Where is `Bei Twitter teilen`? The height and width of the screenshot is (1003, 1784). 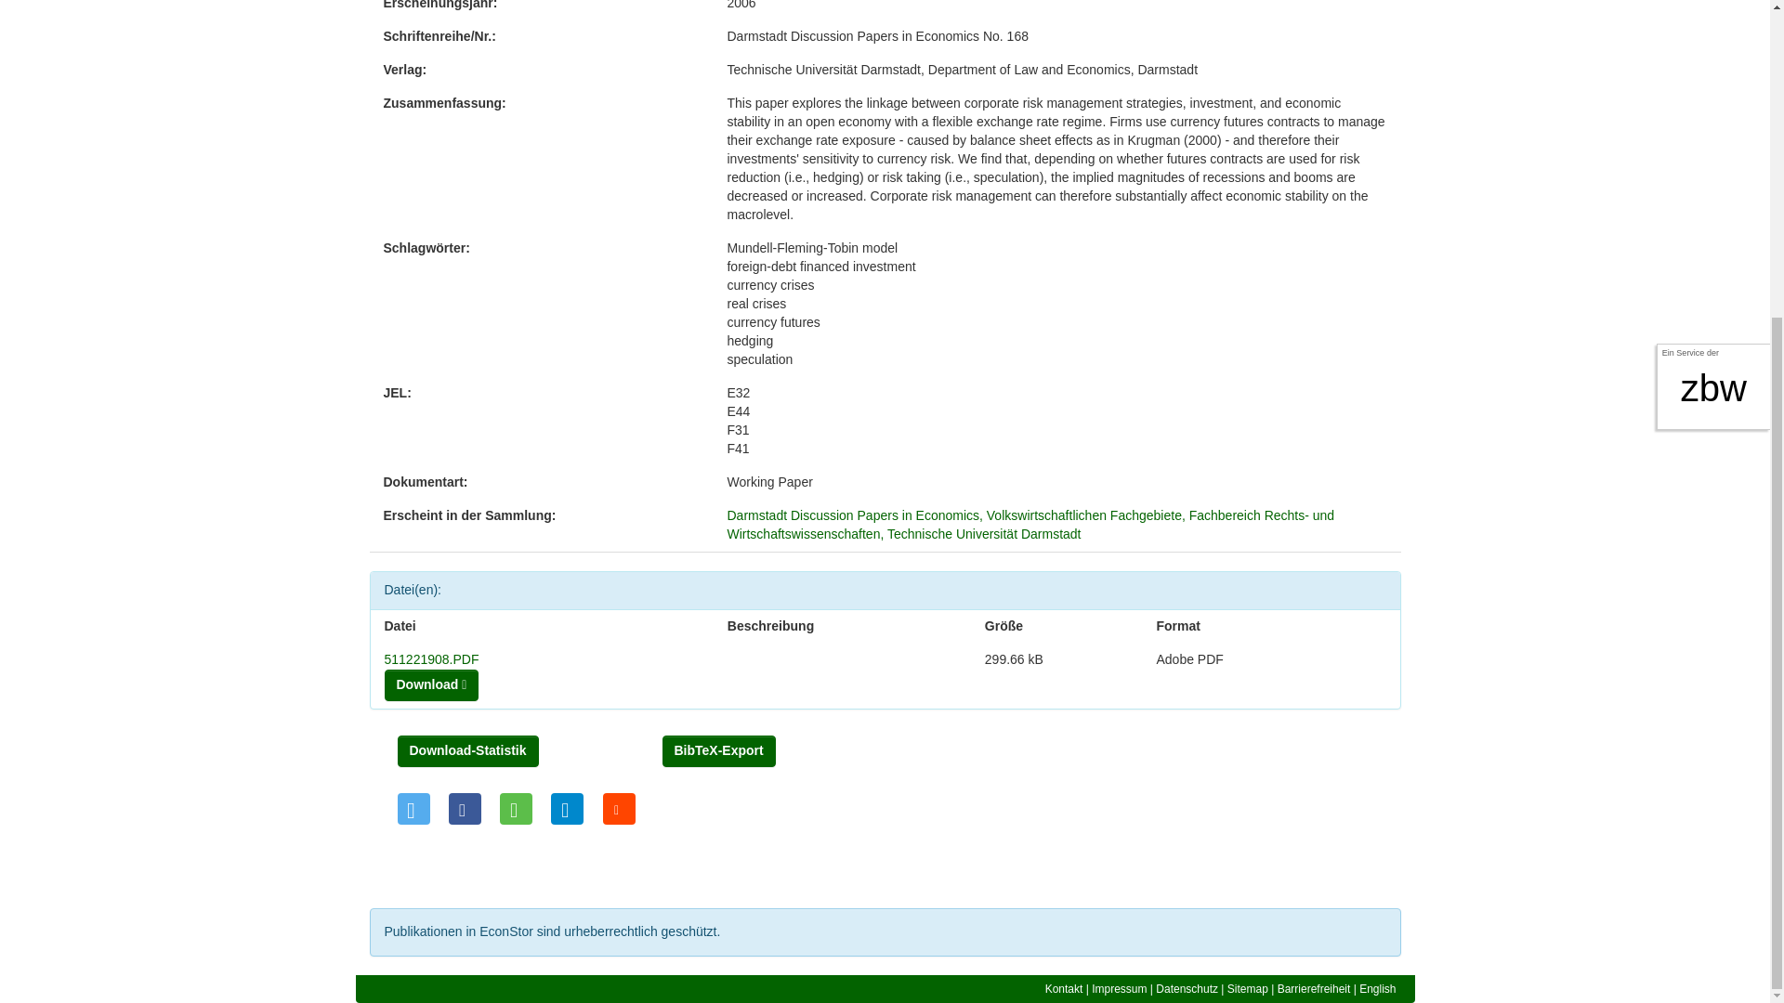 Bei Twitter teilen is located at coordinates (413, 808).